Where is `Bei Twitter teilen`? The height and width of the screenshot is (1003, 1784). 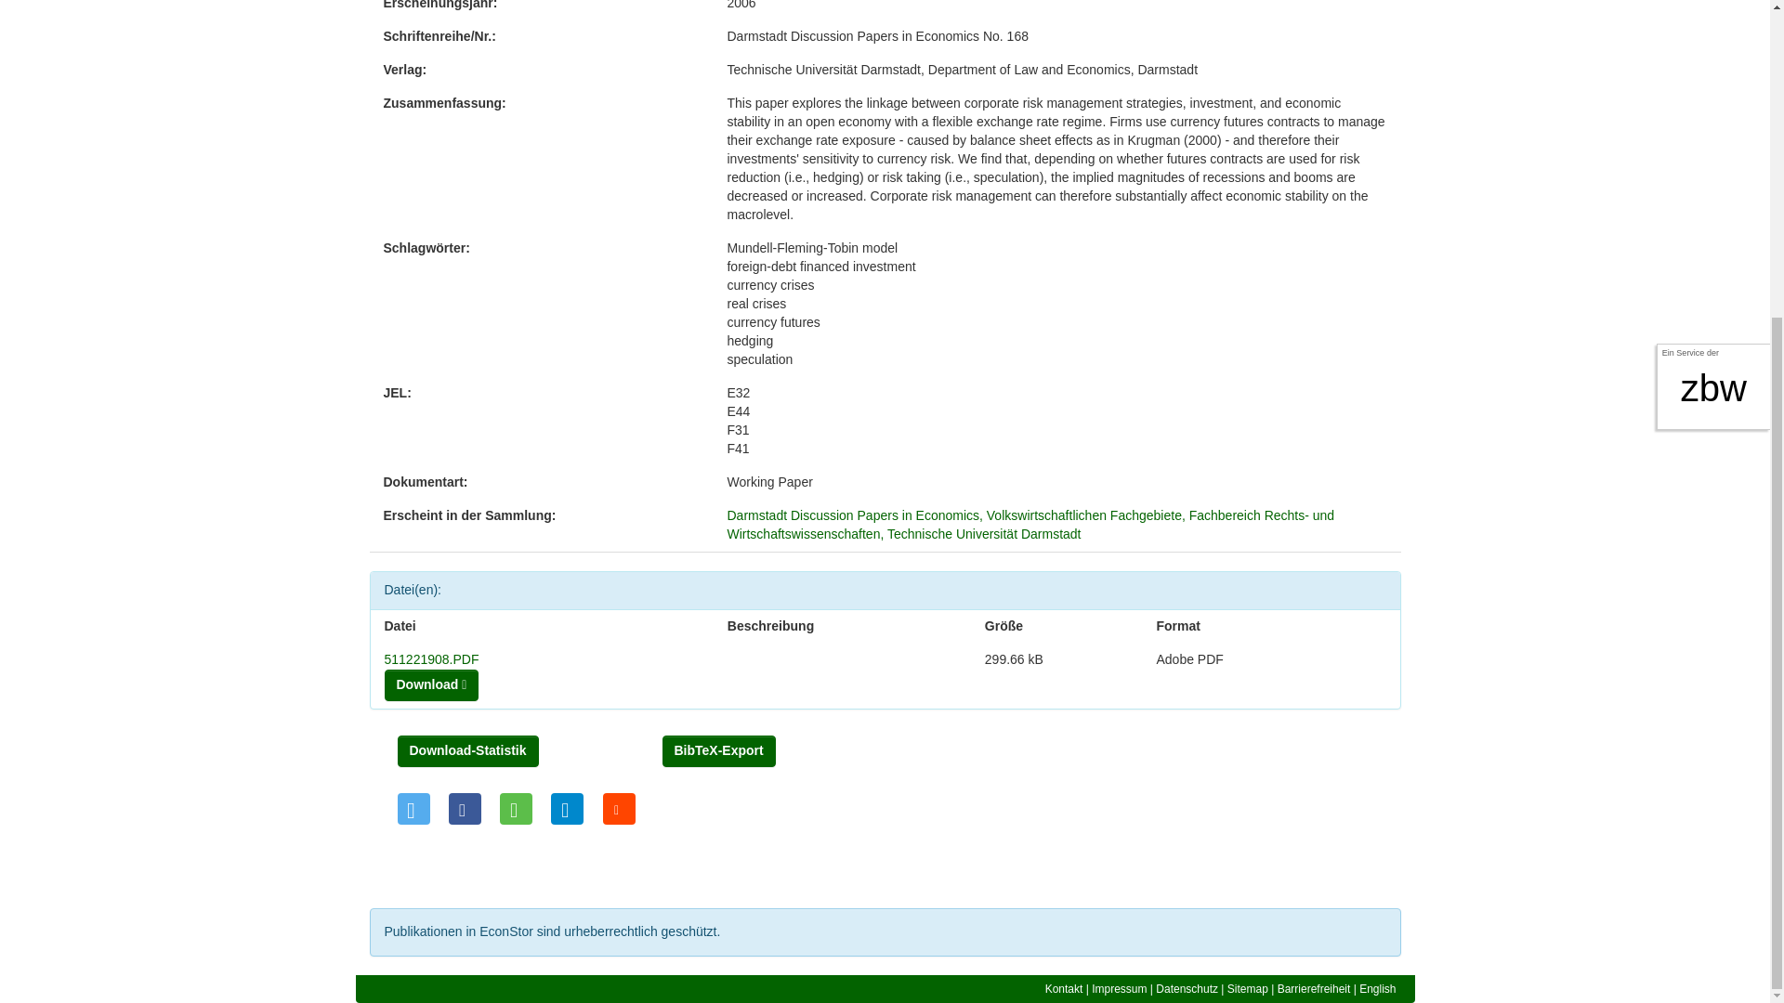 Bei Twitter teilen is located at coordinates (413, 808).